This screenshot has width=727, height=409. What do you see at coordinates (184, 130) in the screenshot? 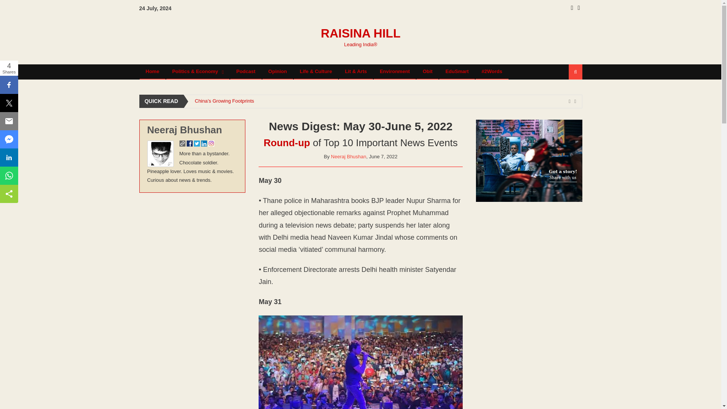
I see `Neeraj Bhushan` at bounding box center [184, 130].